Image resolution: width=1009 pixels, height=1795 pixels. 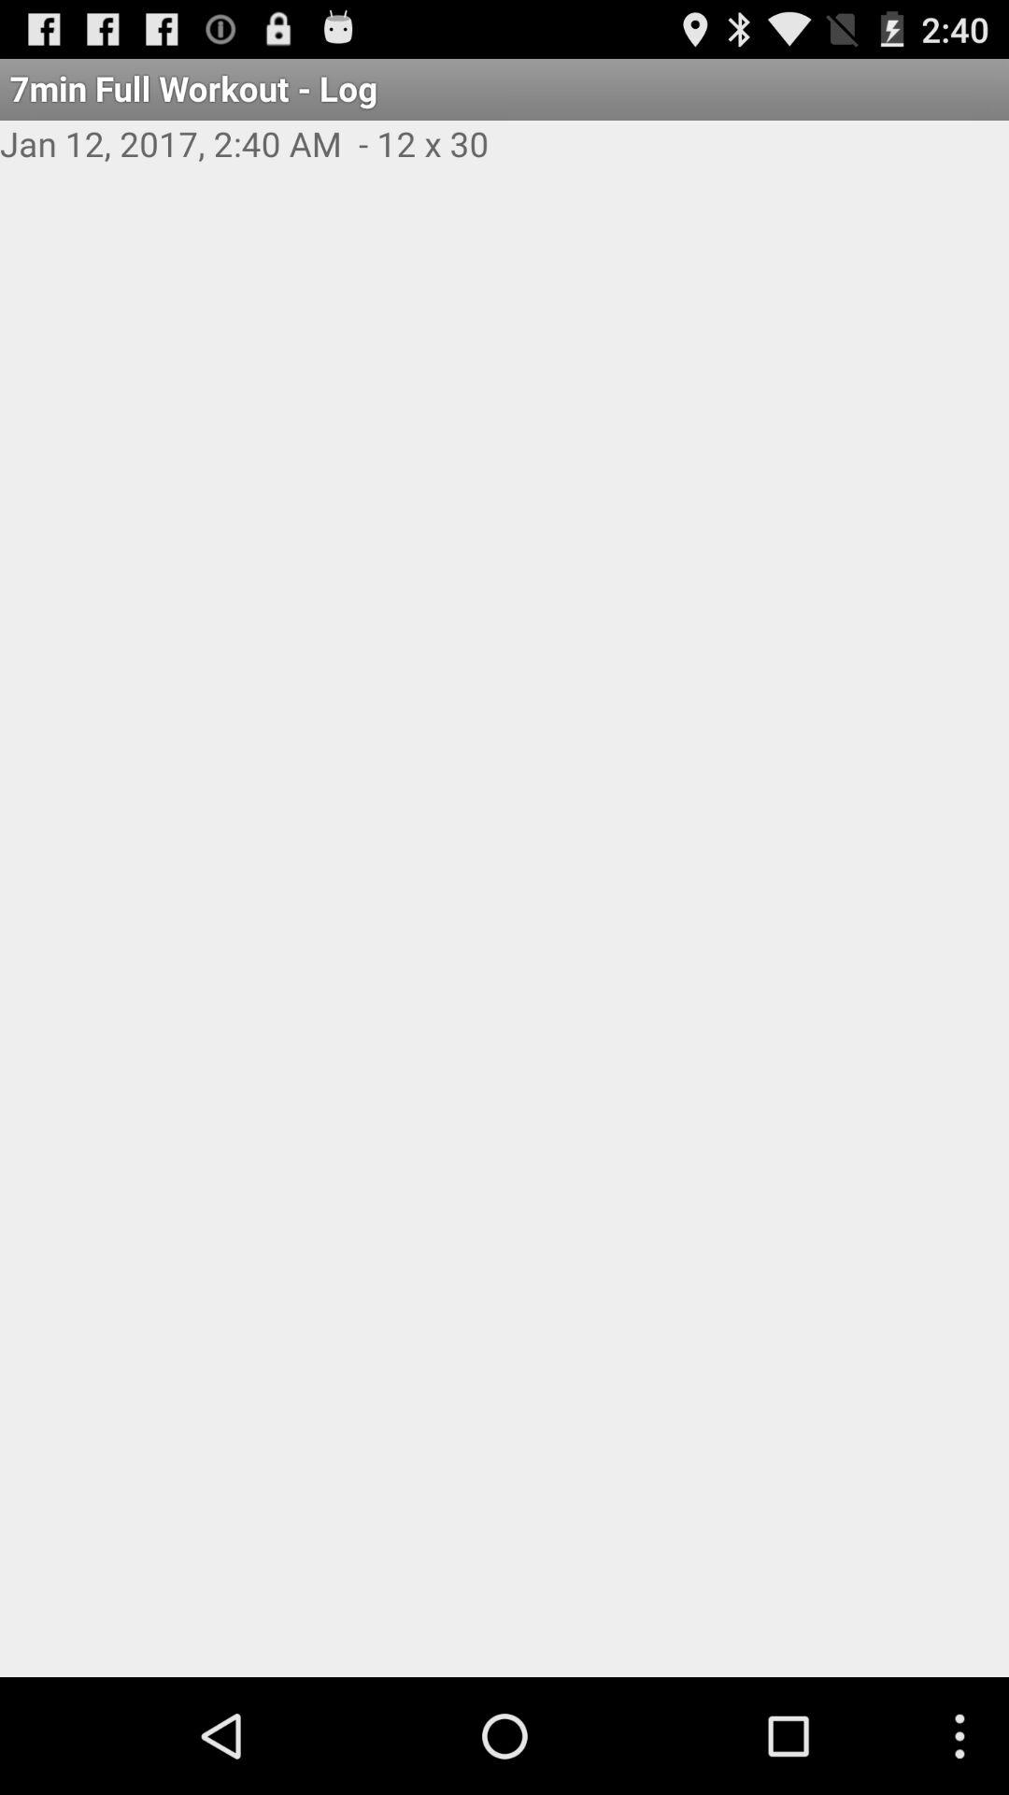 What do you see at coordinates (504, 165) in the screenshot?
I see `press the jan 12 2017` at bounding box center [504, 165].